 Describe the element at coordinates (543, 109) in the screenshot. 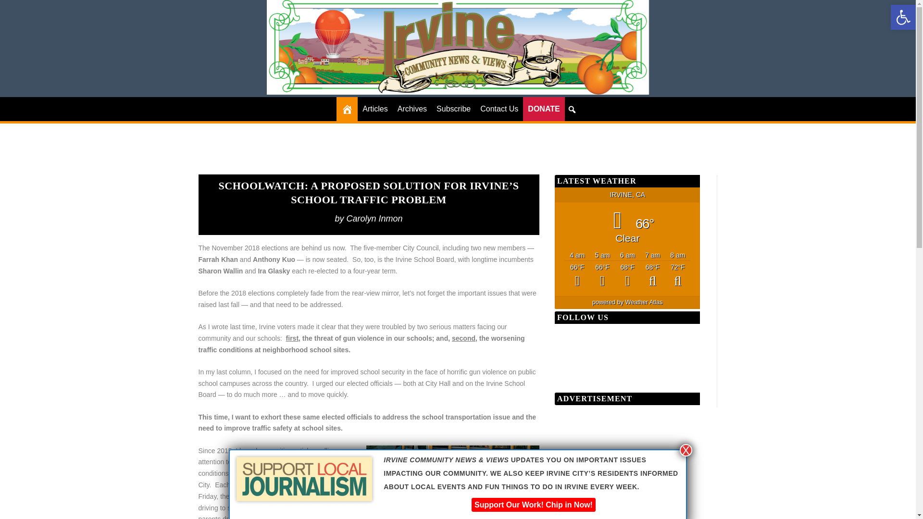

I see `DONATE` at that location.